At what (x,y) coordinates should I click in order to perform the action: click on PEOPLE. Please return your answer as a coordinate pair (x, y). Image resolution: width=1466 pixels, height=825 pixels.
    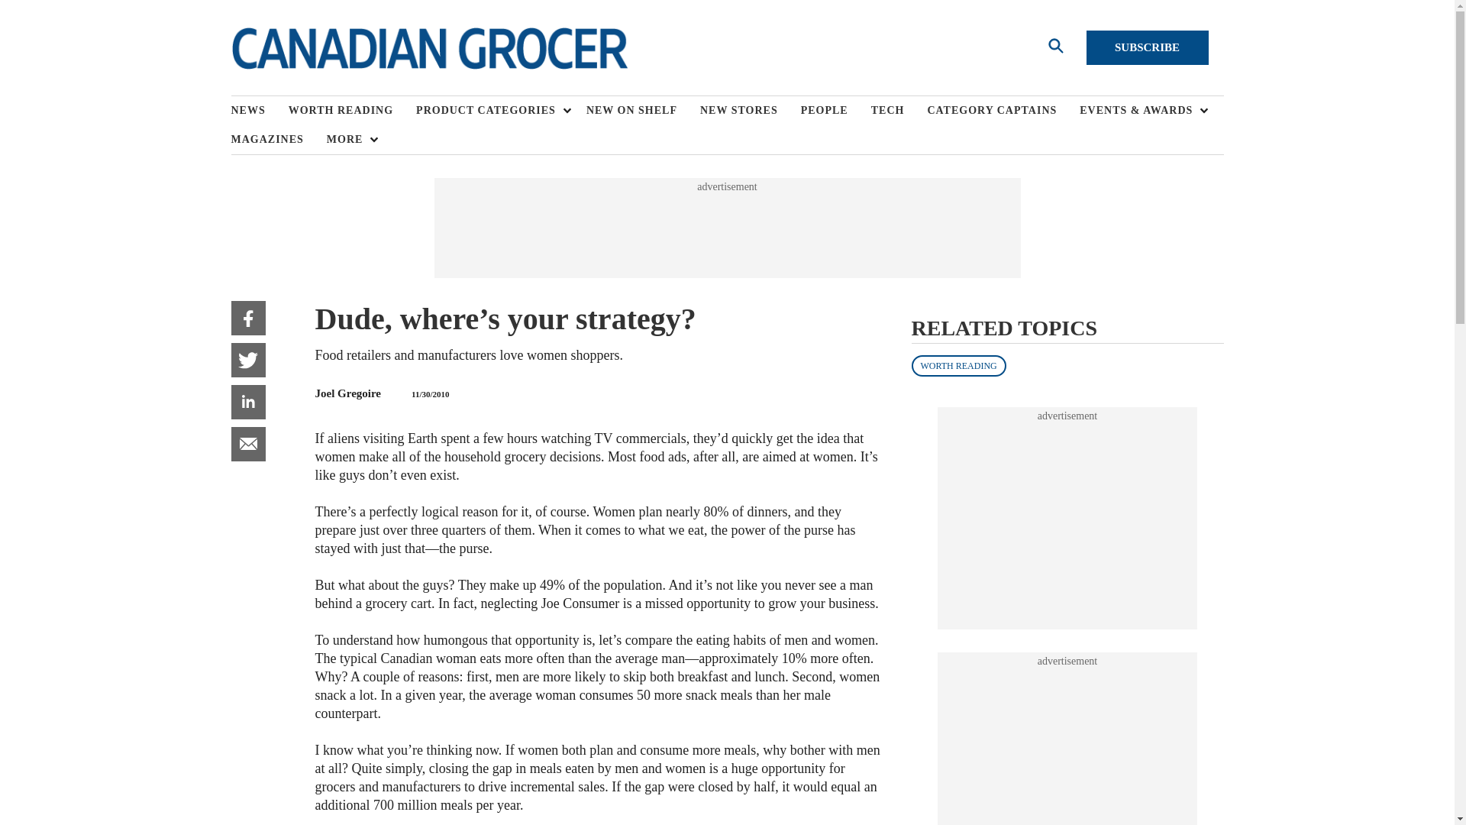
    Looking at the image, I should click on (835, 111).